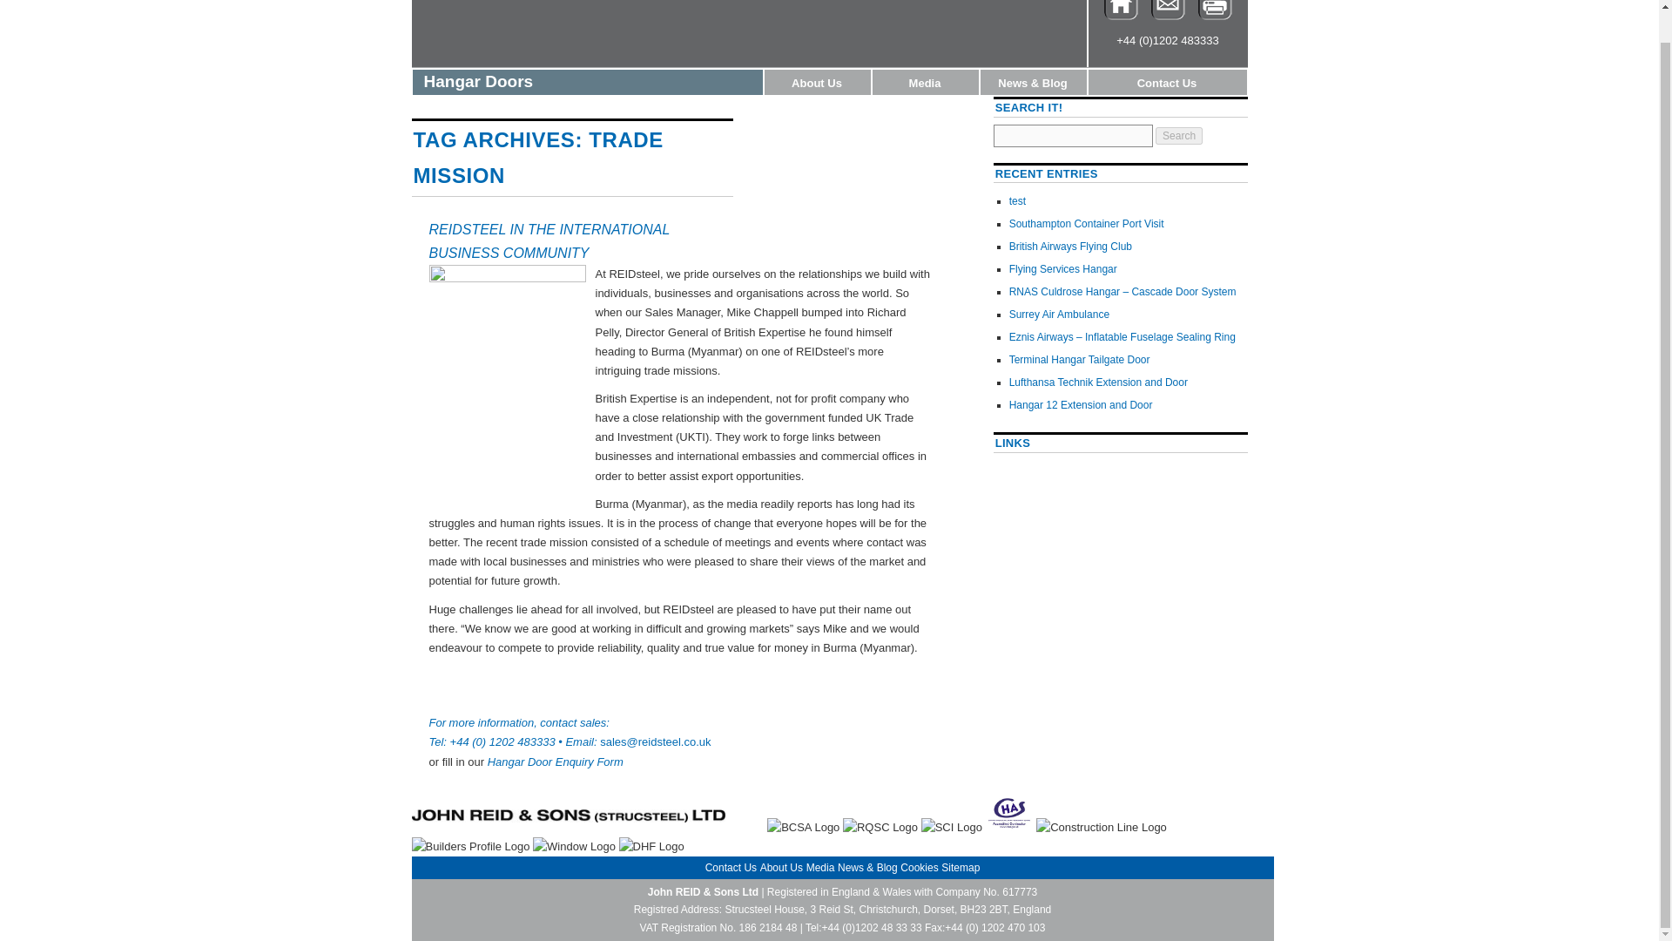  I want to click on REIDSTEEL IN THE INTERNATIONAL BUSINESS COMMUNITY, so click(549, 240).